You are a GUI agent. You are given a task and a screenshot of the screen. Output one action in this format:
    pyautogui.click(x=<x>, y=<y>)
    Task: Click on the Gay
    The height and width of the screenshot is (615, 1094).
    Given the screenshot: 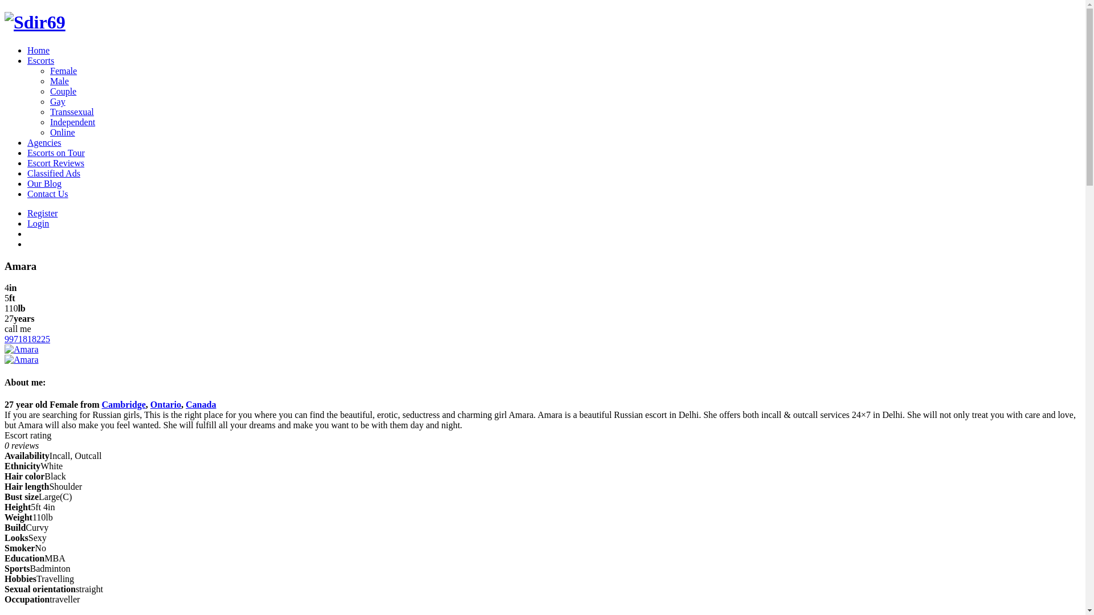 What is the action you would take?
    pyautogui.click(x=58, y=101)
    